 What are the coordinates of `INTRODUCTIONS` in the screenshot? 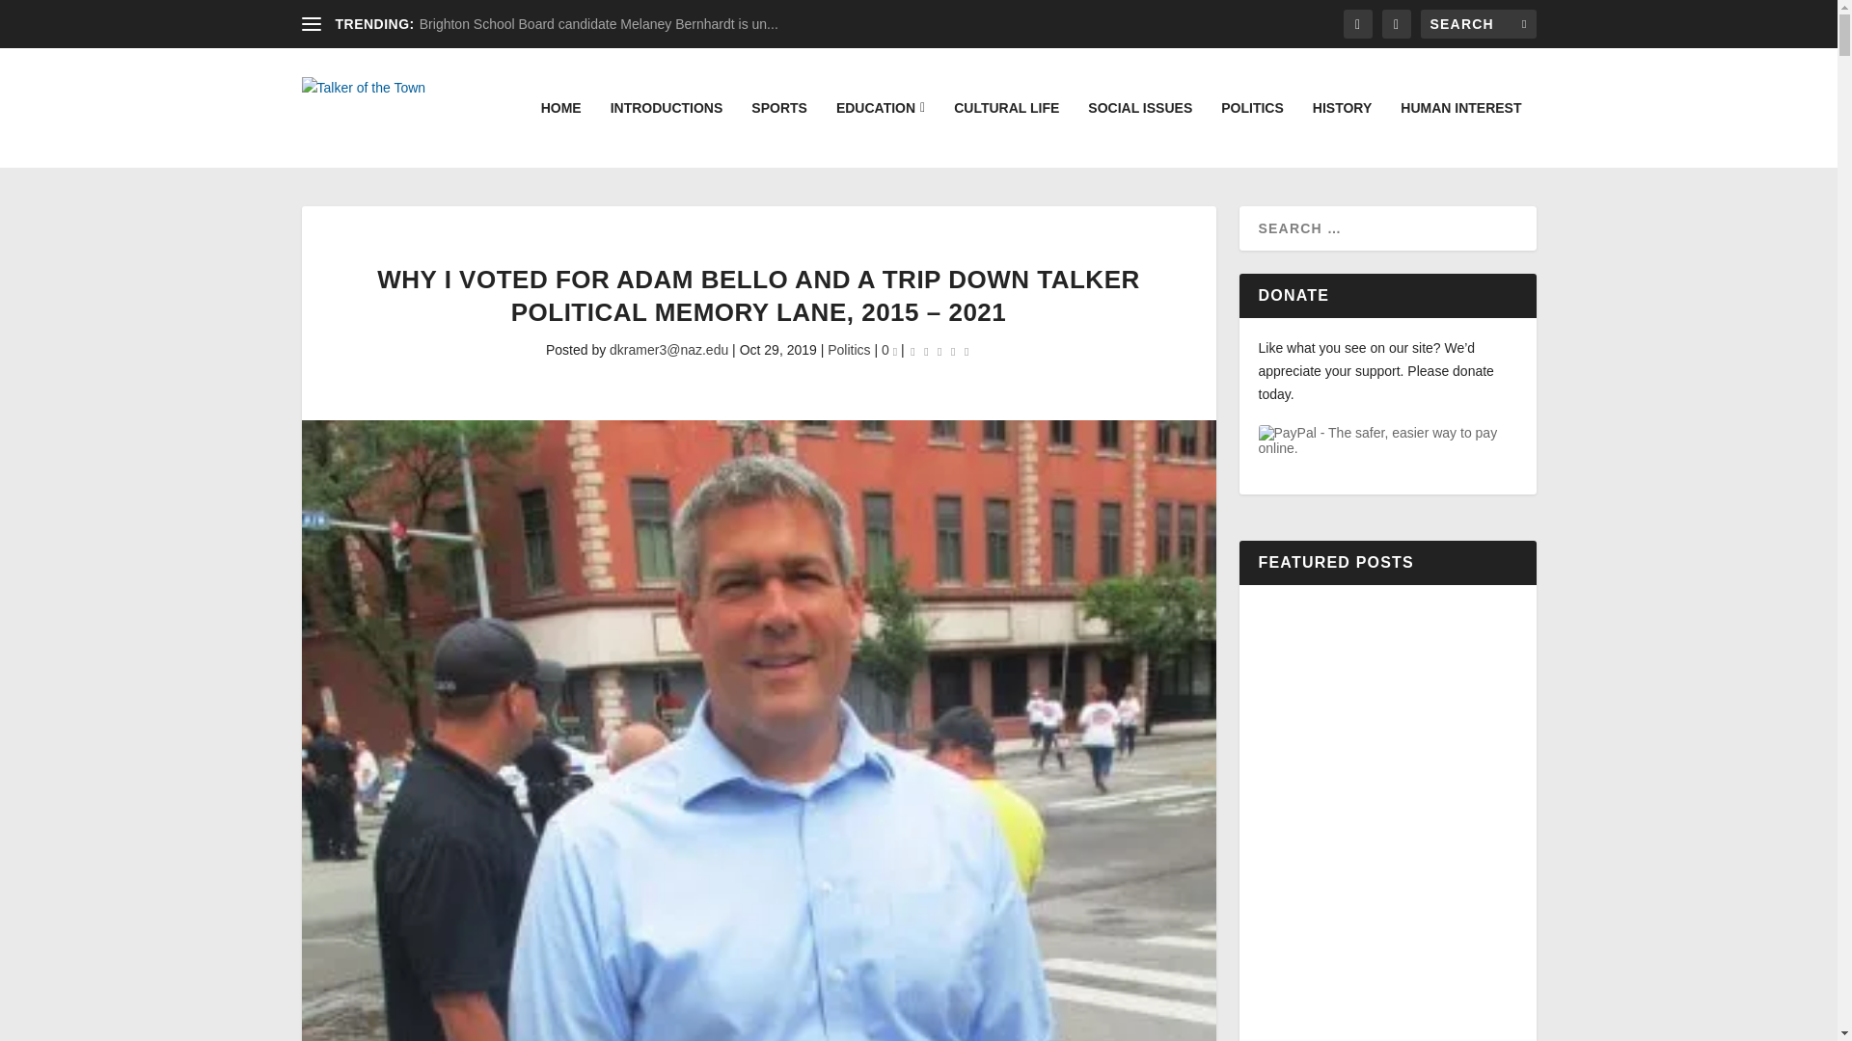 It's located at (667, 133).